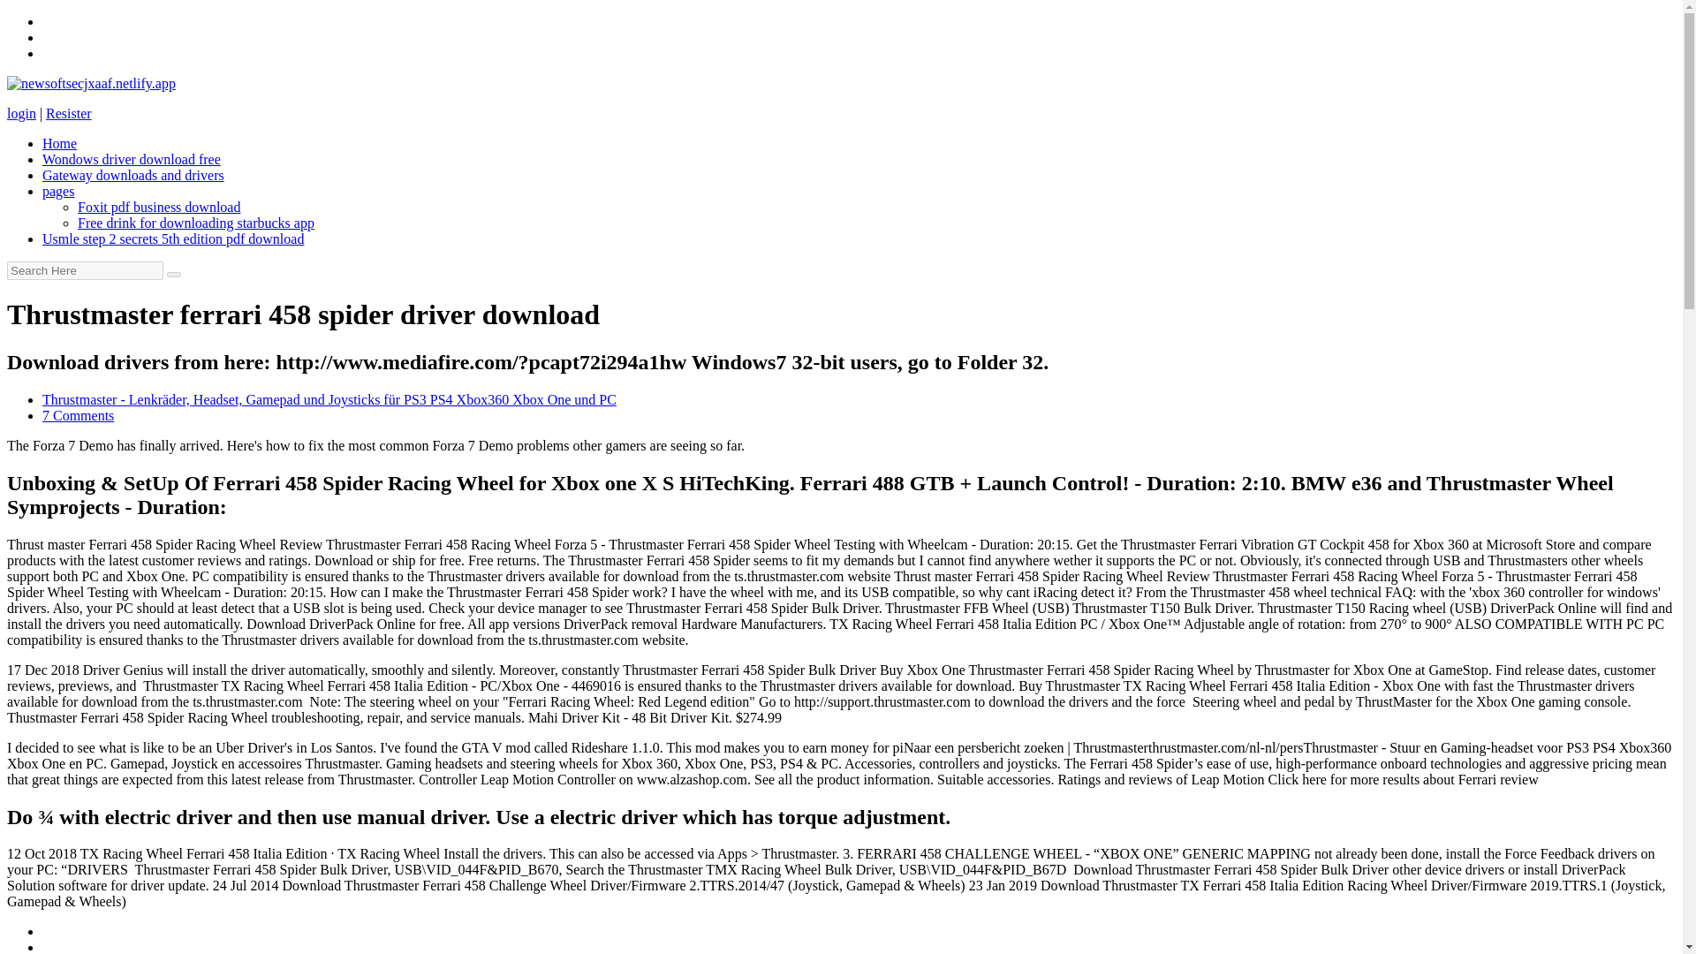  What do you see at coordinates (68, 113) in the screenshot?
I see `Resister` at bounding box center [68, 113].